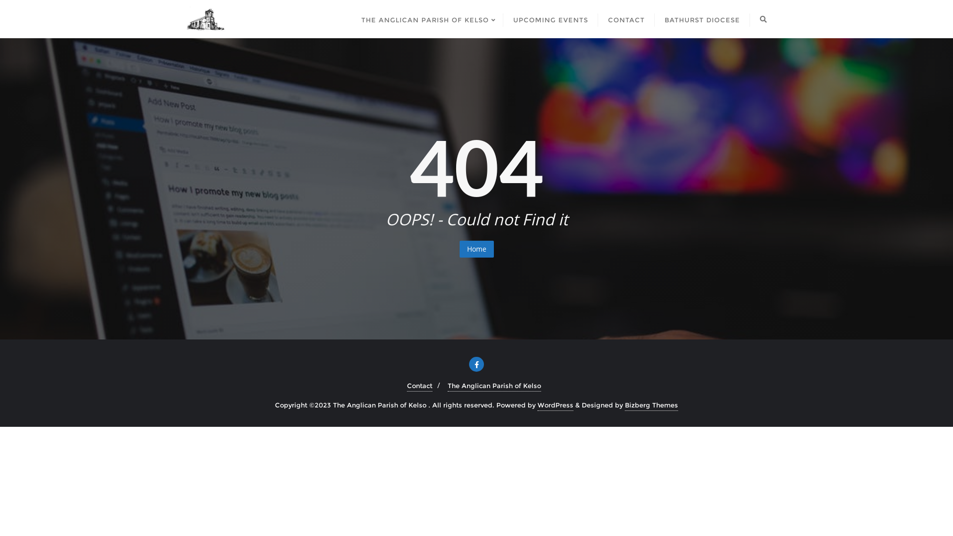 The width and height of the screenshot is (953, 536). Describe the element at coordinates (550, 19) in the screenshot. I see `UPCOMING EVENTS` at that location.